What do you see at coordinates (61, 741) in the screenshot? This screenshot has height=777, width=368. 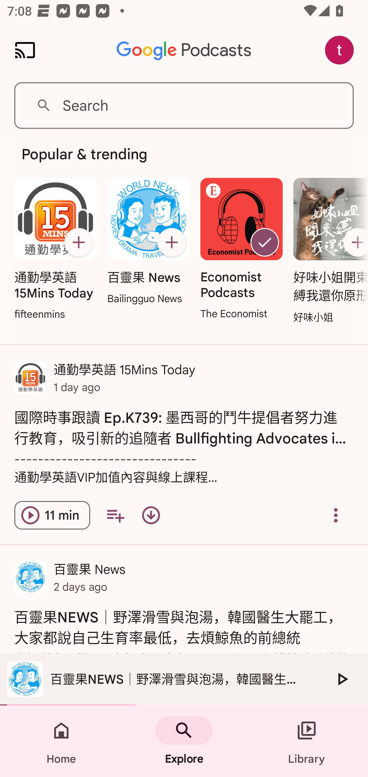 I see `Home` at bounding box center [61, 741].